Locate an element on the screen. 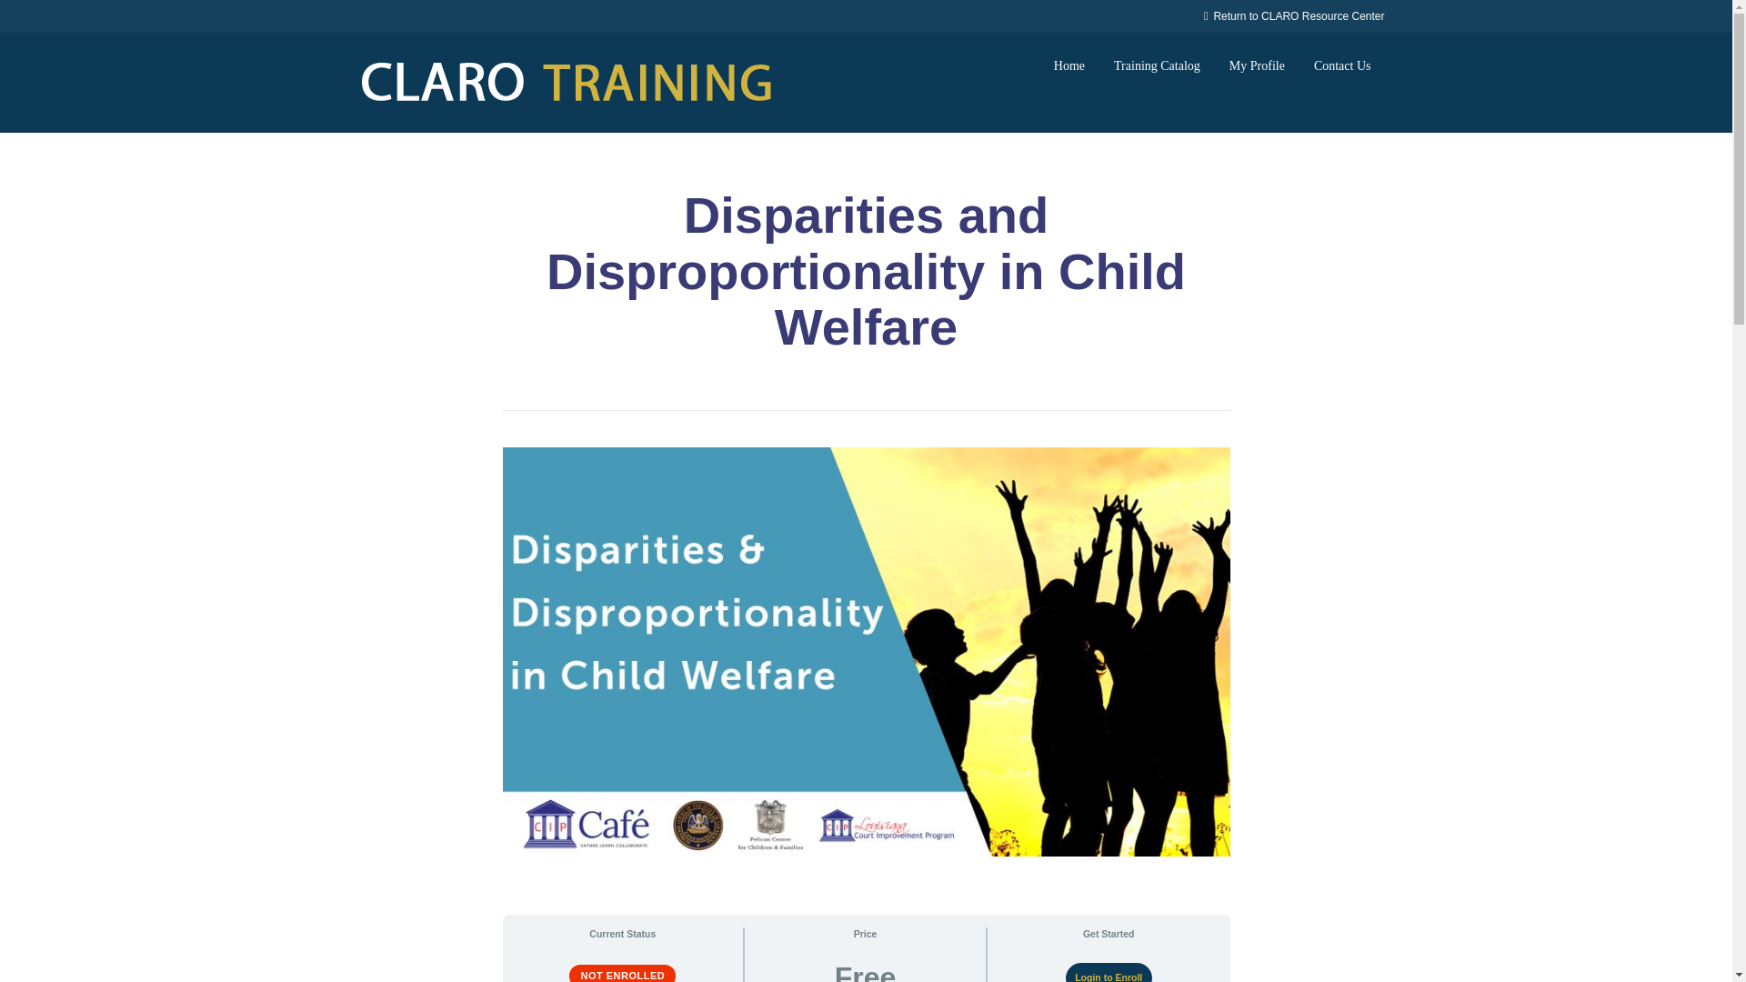 Image resolution: width=1746 pixels, height=982 pixels. Training Catalog is located at coordinates (1157, 65).